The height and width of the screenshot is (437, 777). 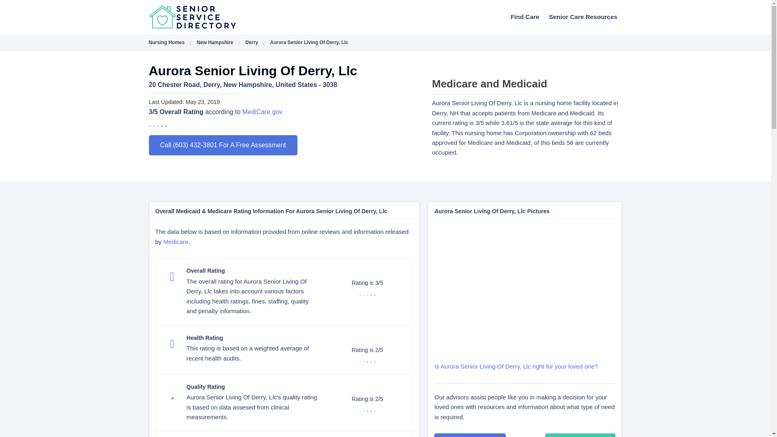 What do you see at coordinates (525, 17) in the screenshot?
I see `Find Care` at bounding box center [525, 17].